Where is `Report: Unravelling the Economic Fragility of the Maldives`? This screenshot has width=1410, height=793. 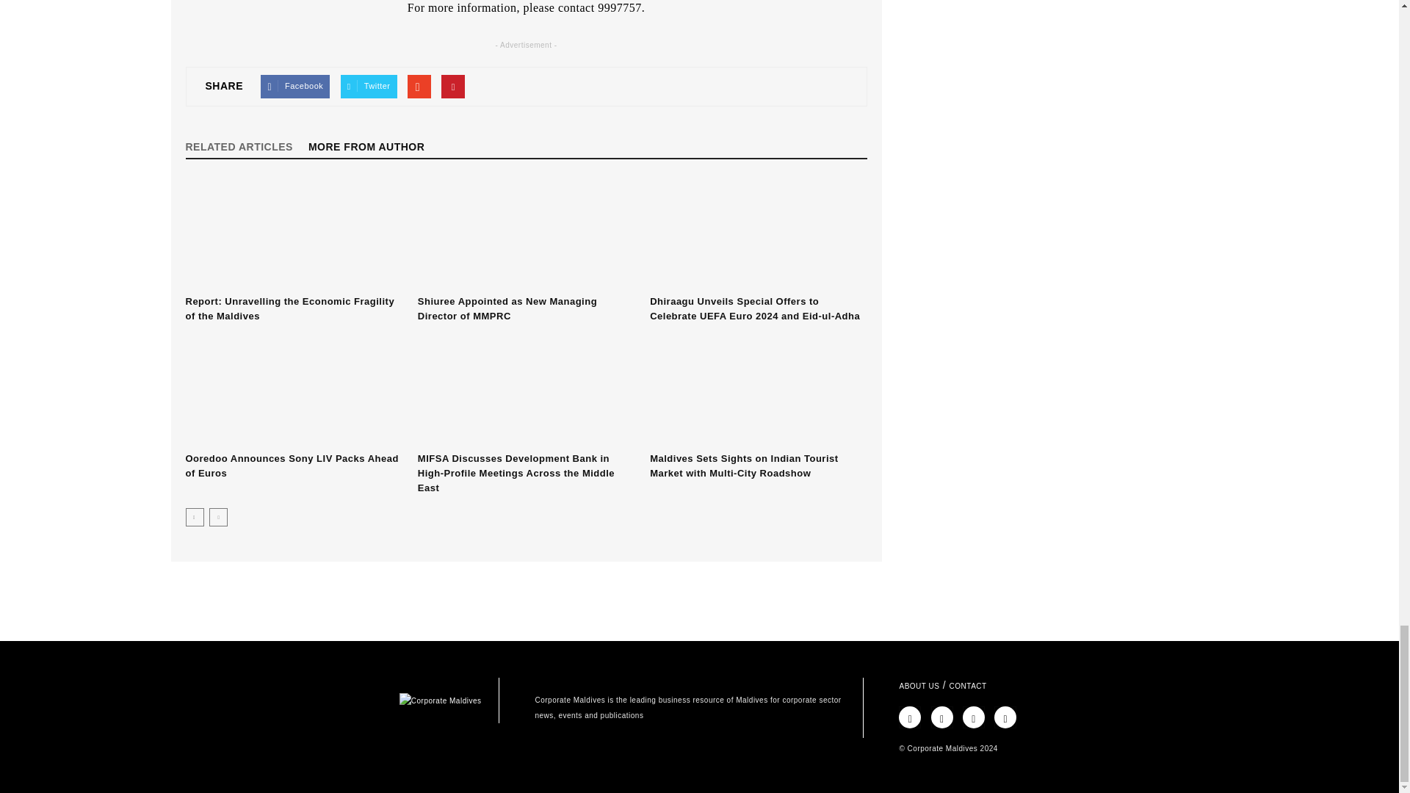
Report: Unravelling the Economic Fragility of the Maldives is located at coordinates (293, 234).